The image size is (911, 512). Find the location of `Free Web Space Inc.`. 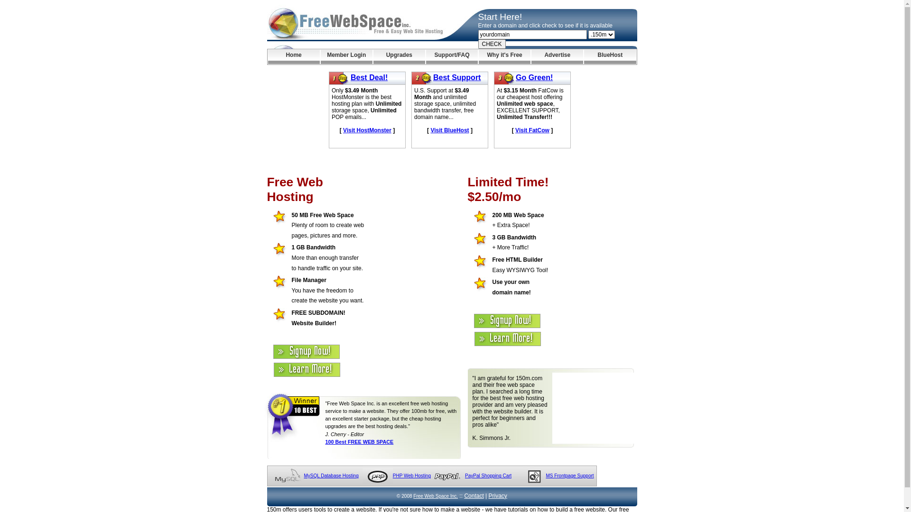

Free Web Space Inc. is located at coordinates (436, 496).